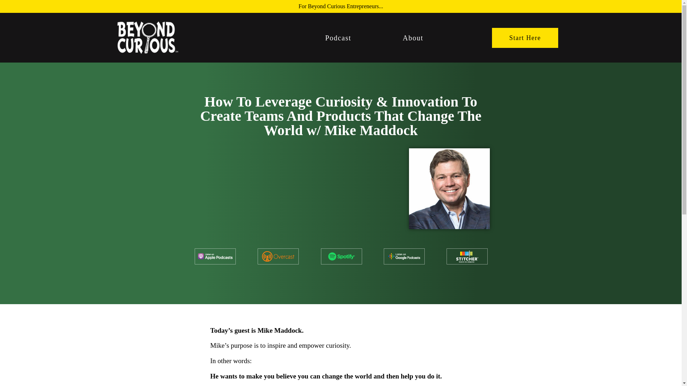 The image size is (687, 386). Describe the element at coordinates (413, 38) in the screenshot. I see `About` at that location.